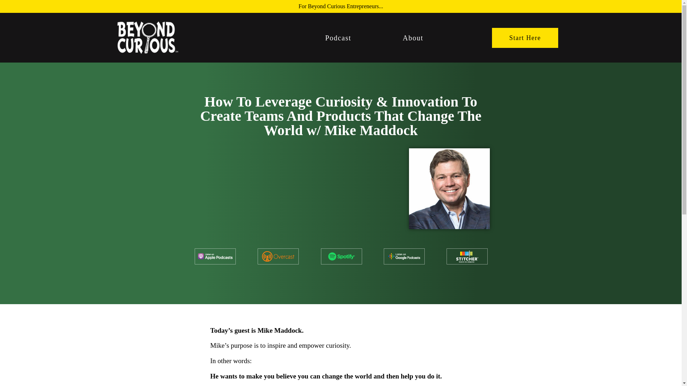 The image size is (687, 386). Describe the element at coordinates (413, 38) in the screenshot. I see `About` at that location.